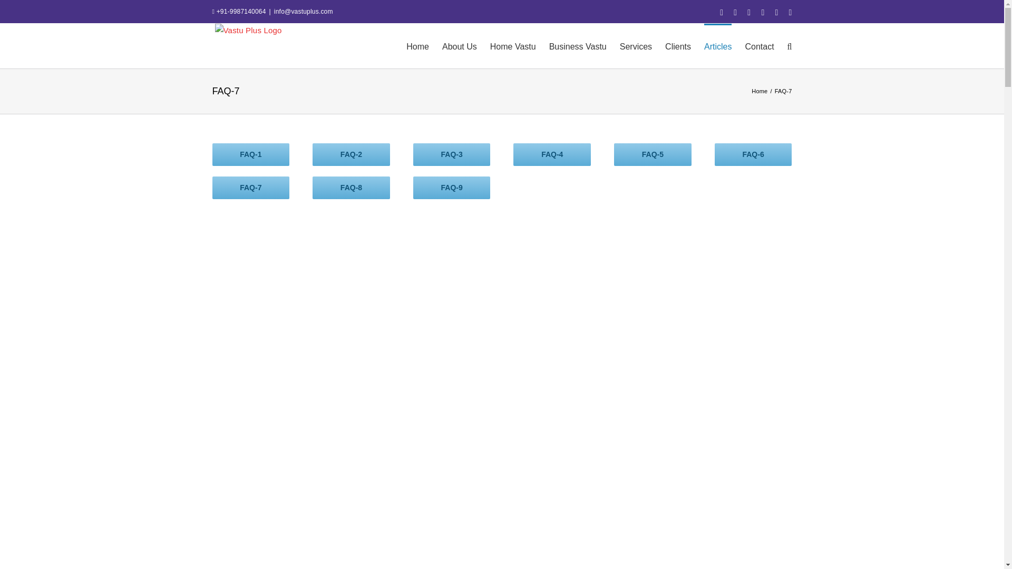  What do you see at coordinates (501, 176) in the screenshot?
I see `Business Vastu` at bounding box center [501, 176].